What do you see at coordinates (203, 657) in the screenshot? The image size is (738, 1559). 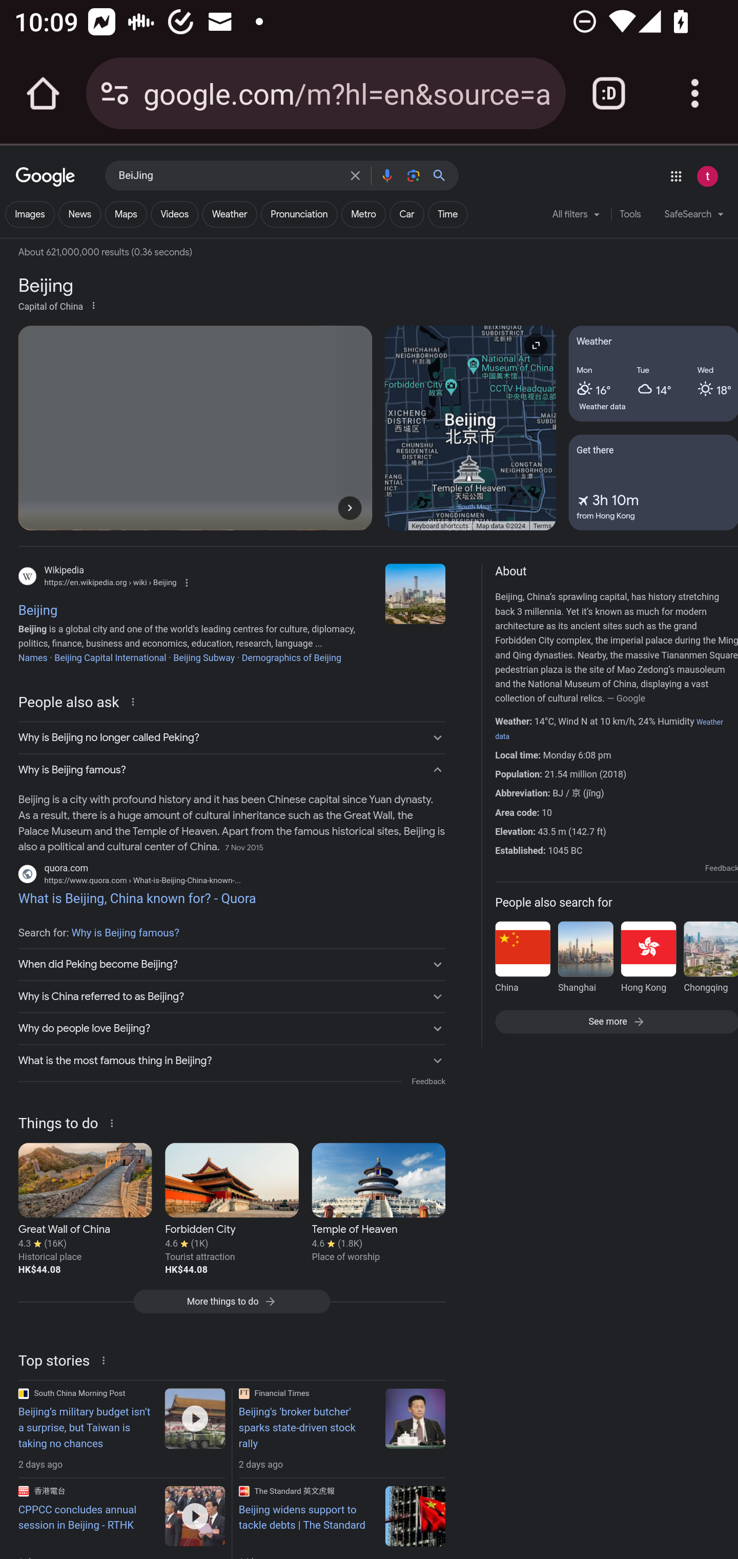 I see `Beijing Subway` at bounding box center [203, 657].